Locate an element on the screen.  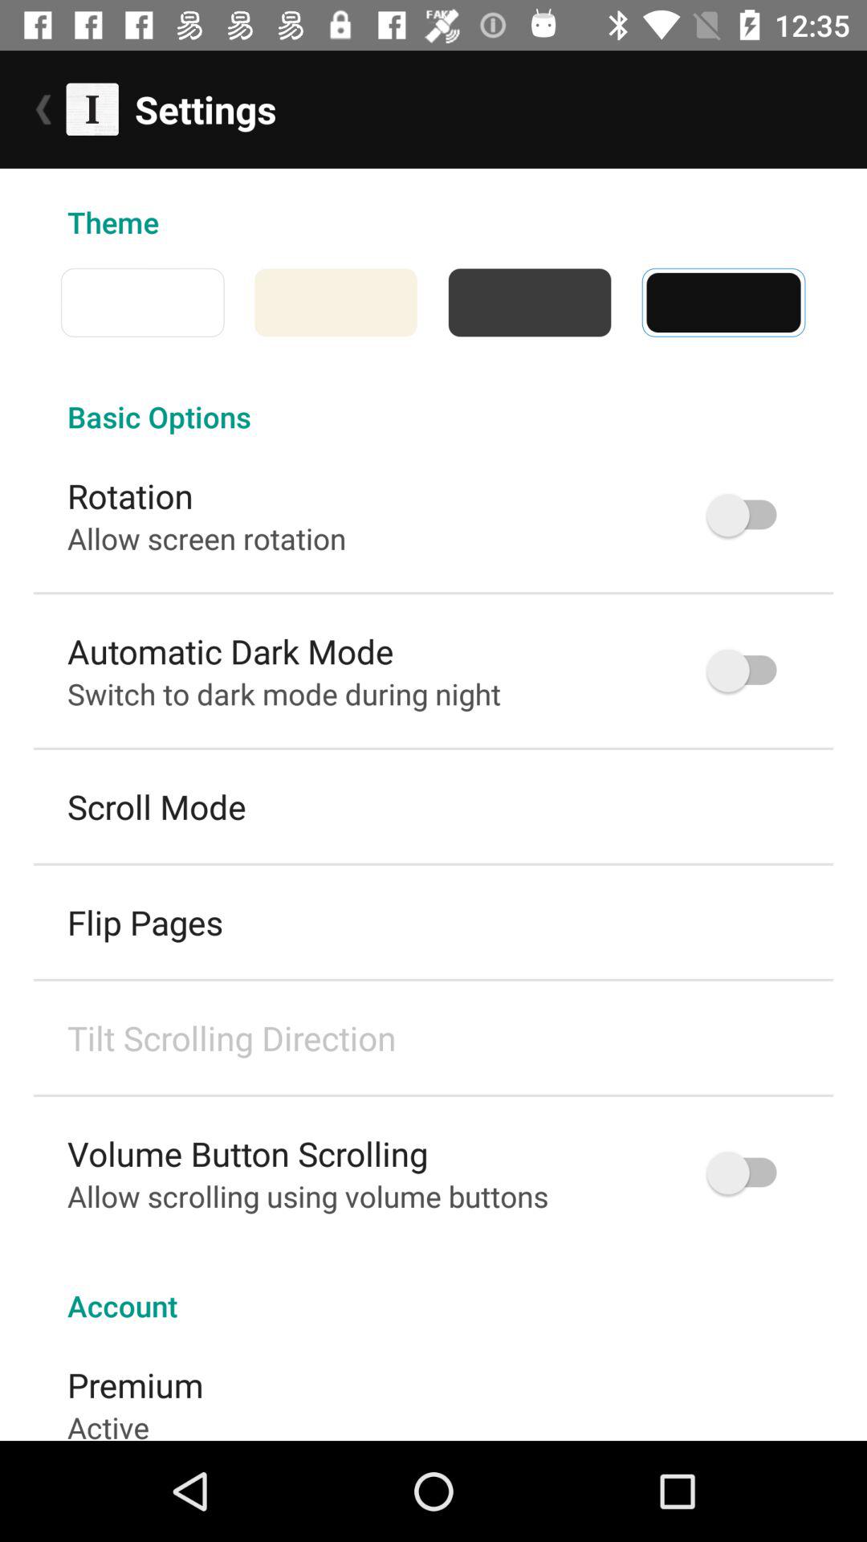
press item above the basic options item is located at coordinates (433, 302).